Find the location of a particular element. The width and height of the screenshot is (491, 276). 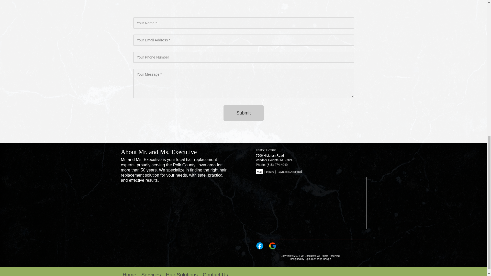

Map is located at coordinates (259, 172).